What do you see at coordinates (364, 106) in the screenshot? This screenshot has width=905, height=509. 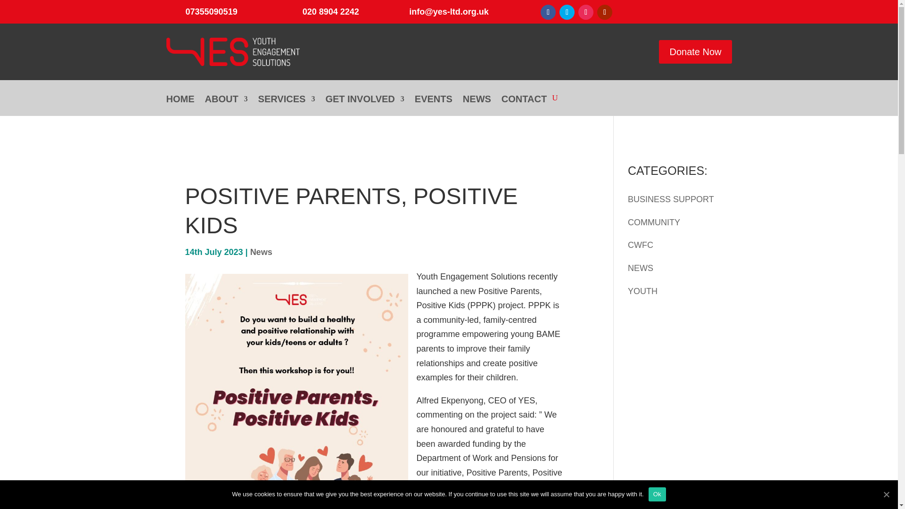 I see `GET INVOLVED` at bounding box center [364, 106].